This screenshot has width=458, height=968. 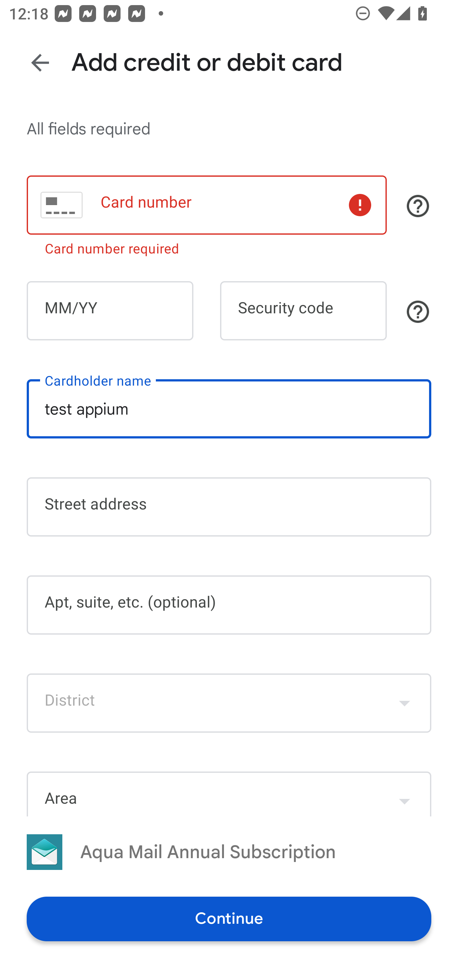 What do you see at coordinates (229, 507) in the screenshot?
I see `Street address` at bounding box center [229, 507].